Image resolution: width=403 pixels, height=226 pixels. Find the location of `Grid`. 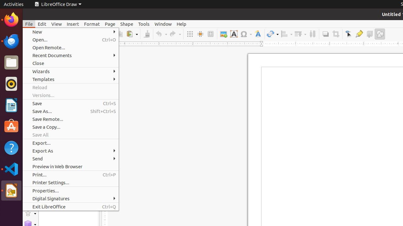

Grid is located at coordinates (190, 34).